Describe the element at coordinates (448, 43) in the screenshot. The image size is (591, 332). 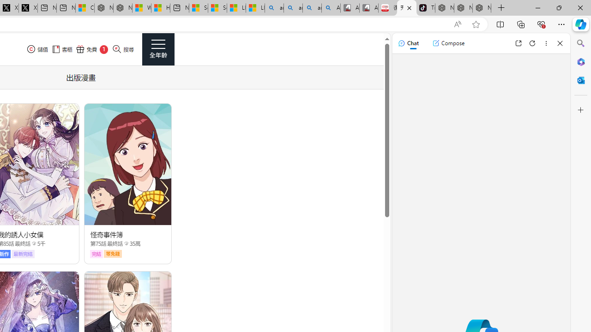
I see `Compose` at that location.